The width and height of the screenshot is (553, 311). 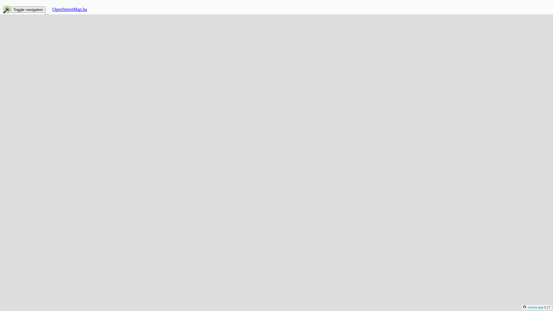 What do you see at coordinates (21, 24) in the screenshot?
I see `O mapi` at bounding box center [21, 24].